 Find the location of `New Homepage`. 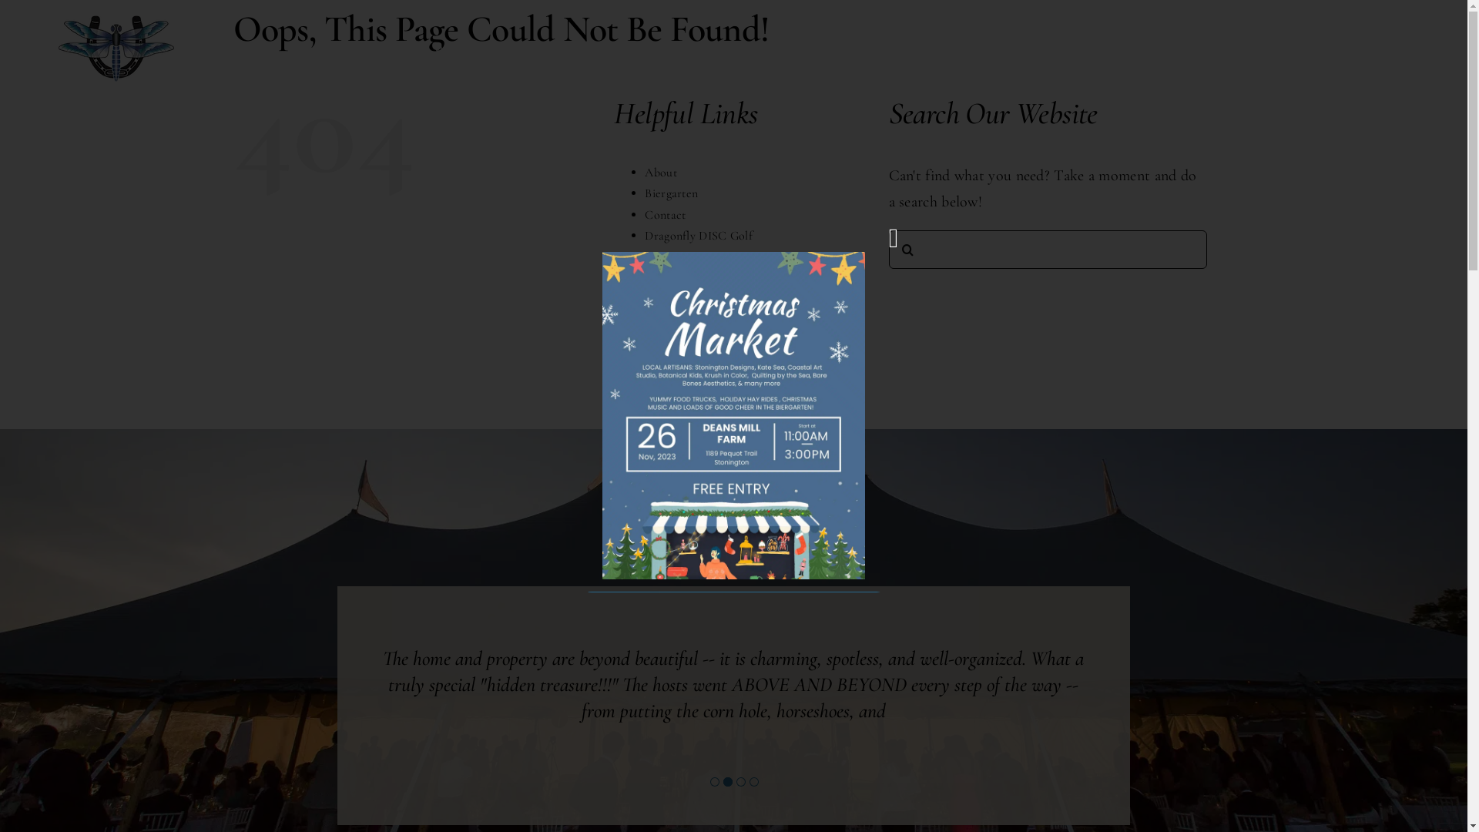

New Homepage is located at coordinates (686, 363).